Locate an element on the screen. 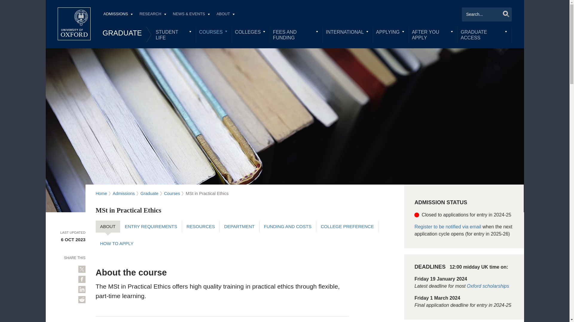 This screenshot has height=322, width=574. Home is located at coordinates (74, 24).